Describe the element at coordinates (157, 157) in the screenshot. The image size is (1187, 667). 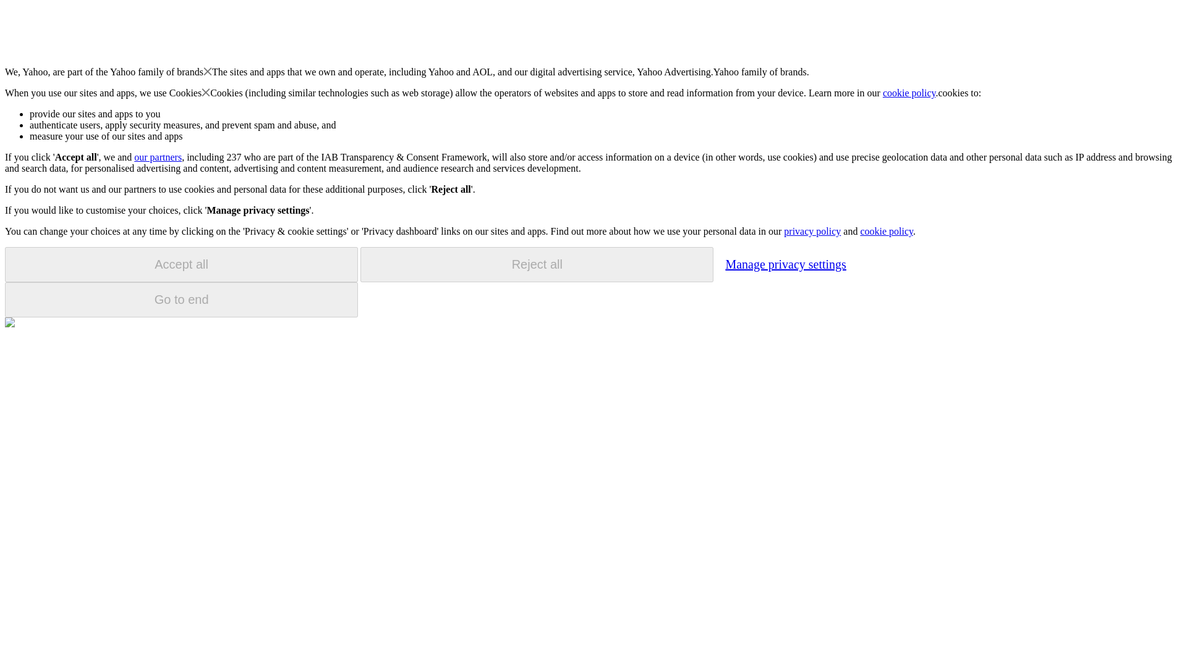
I see `our partners` at that location.